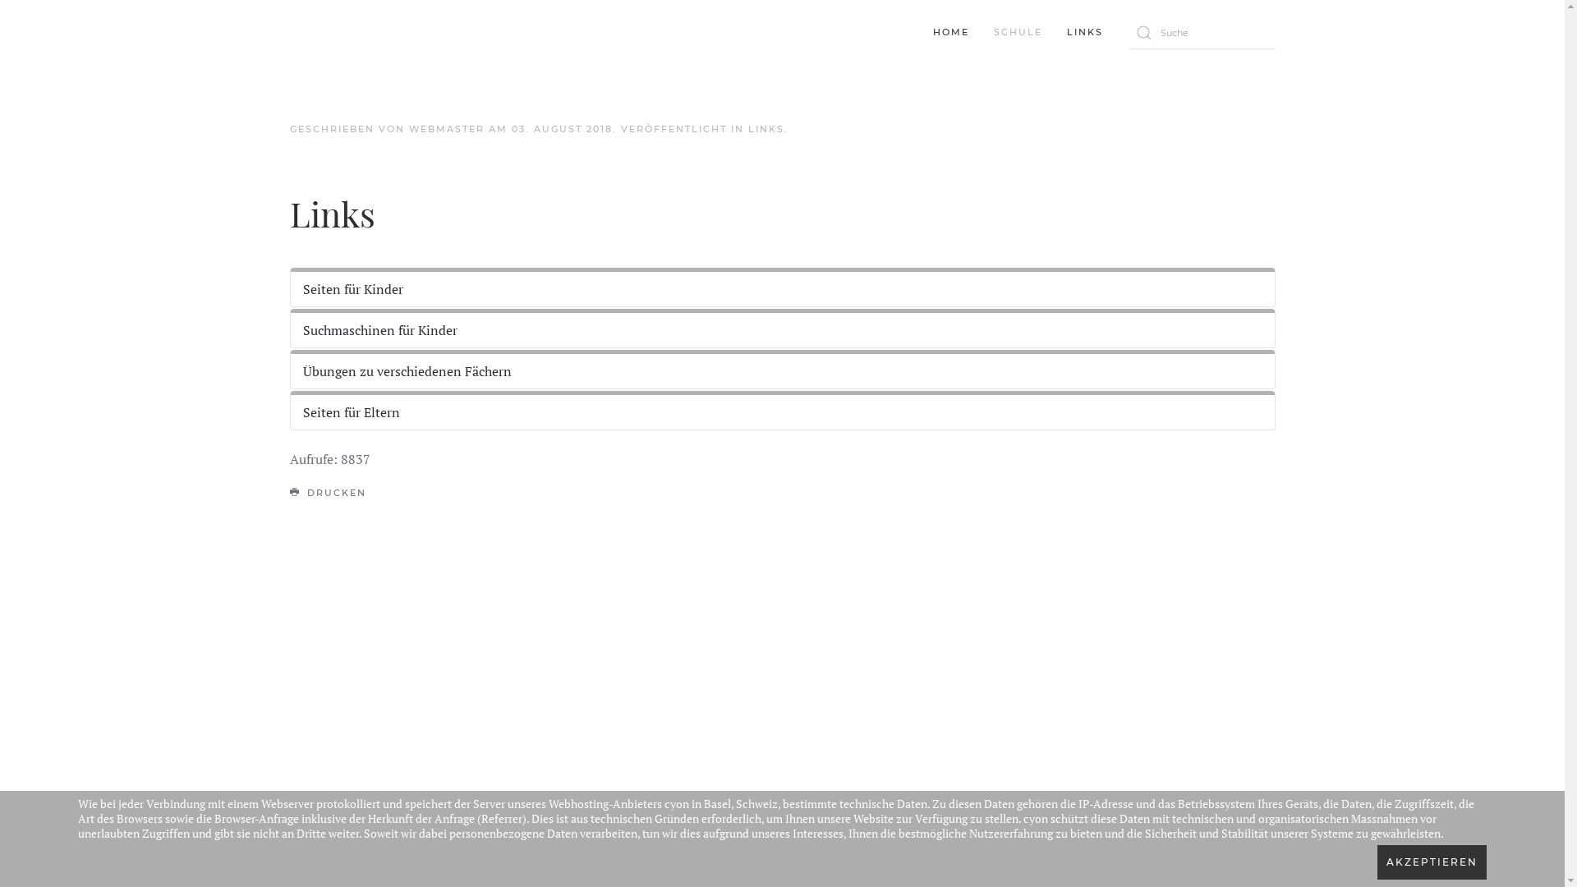 This screenshot has height=887, width=1577. I want to click on DRUCKEN, so click(328, 494).